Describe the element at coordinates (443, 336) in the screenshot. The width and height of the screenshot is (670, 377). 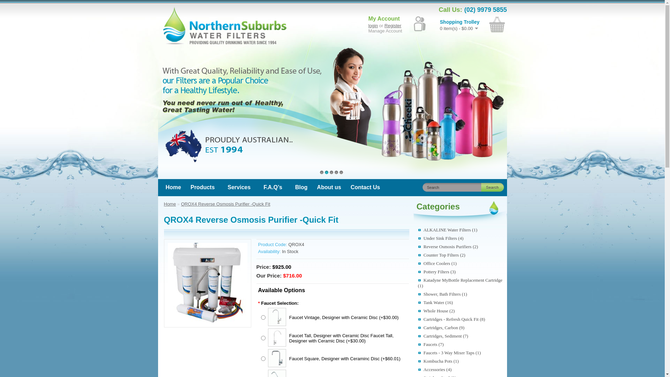
I see `Cartridges, Sediment (7)` at that location.